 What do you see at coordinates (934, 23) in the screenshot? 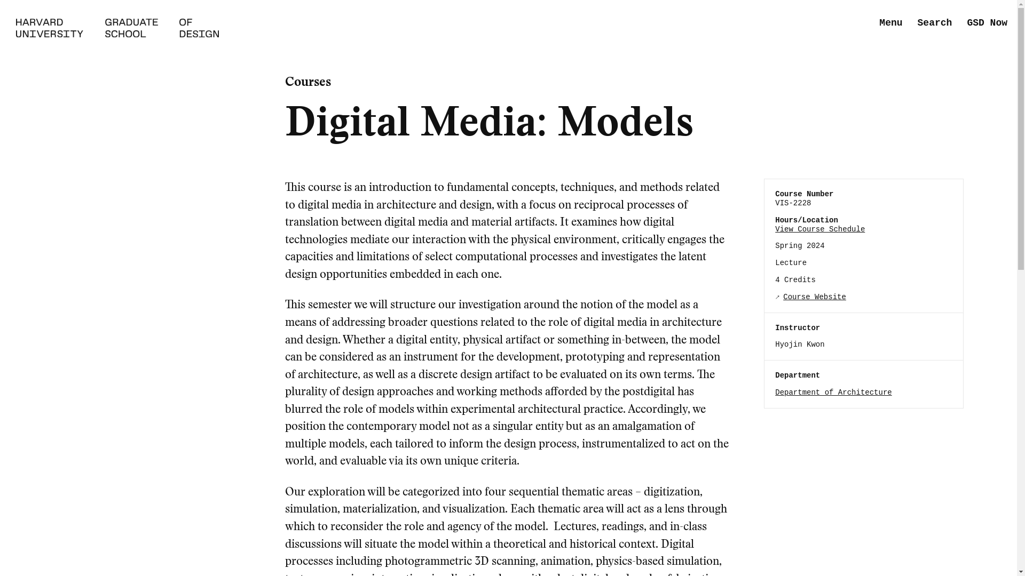
I see `Search` at bounding box center [934, 23].